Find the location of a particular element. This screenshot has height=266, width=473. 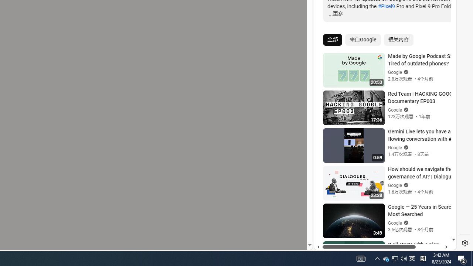

Actions for this site is located at coordinates (418, 164).